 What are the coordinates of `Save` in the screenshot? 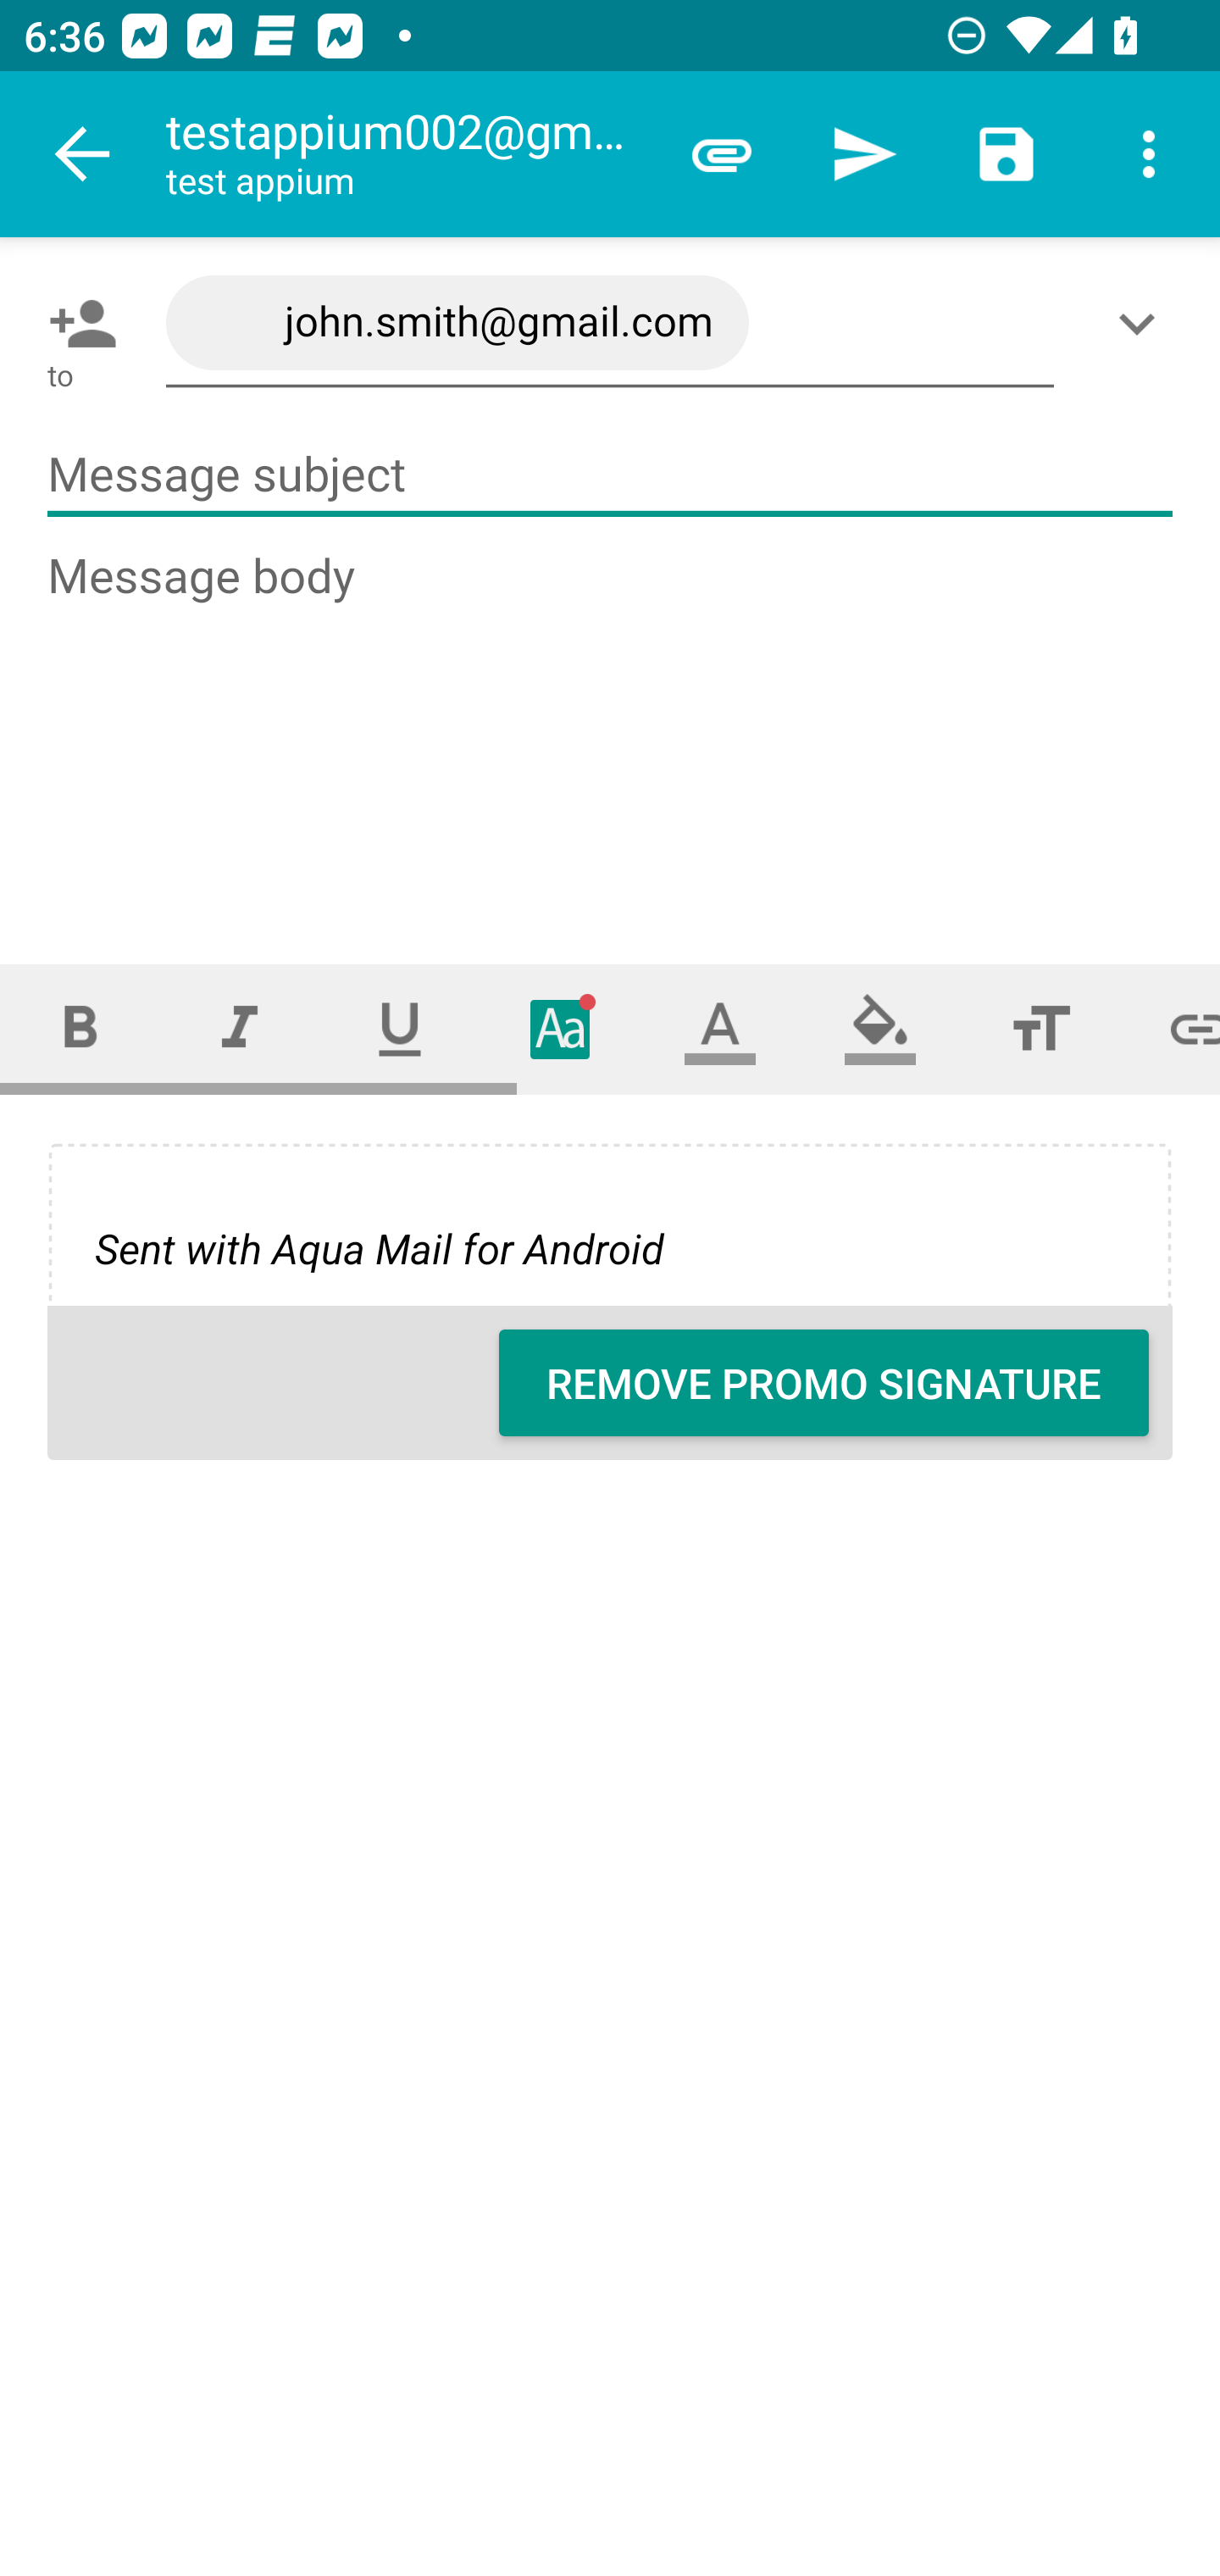 It's located at (1006, 154).